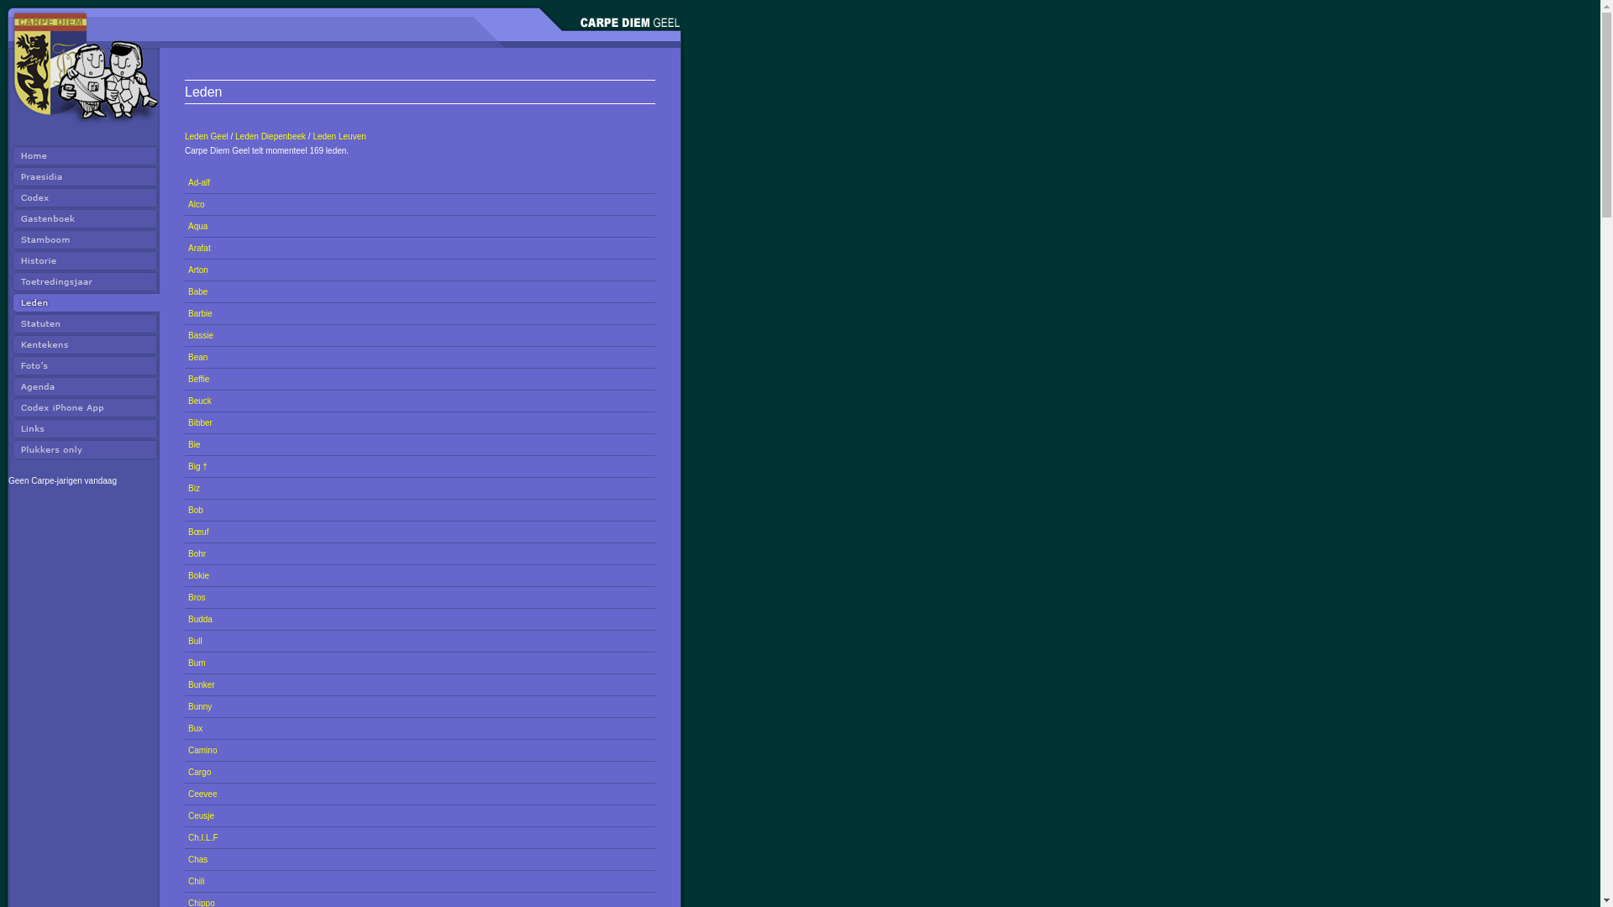 The height and width of the screenshot is (907, 1613). I want to click on Cargo, so click(200, 773).